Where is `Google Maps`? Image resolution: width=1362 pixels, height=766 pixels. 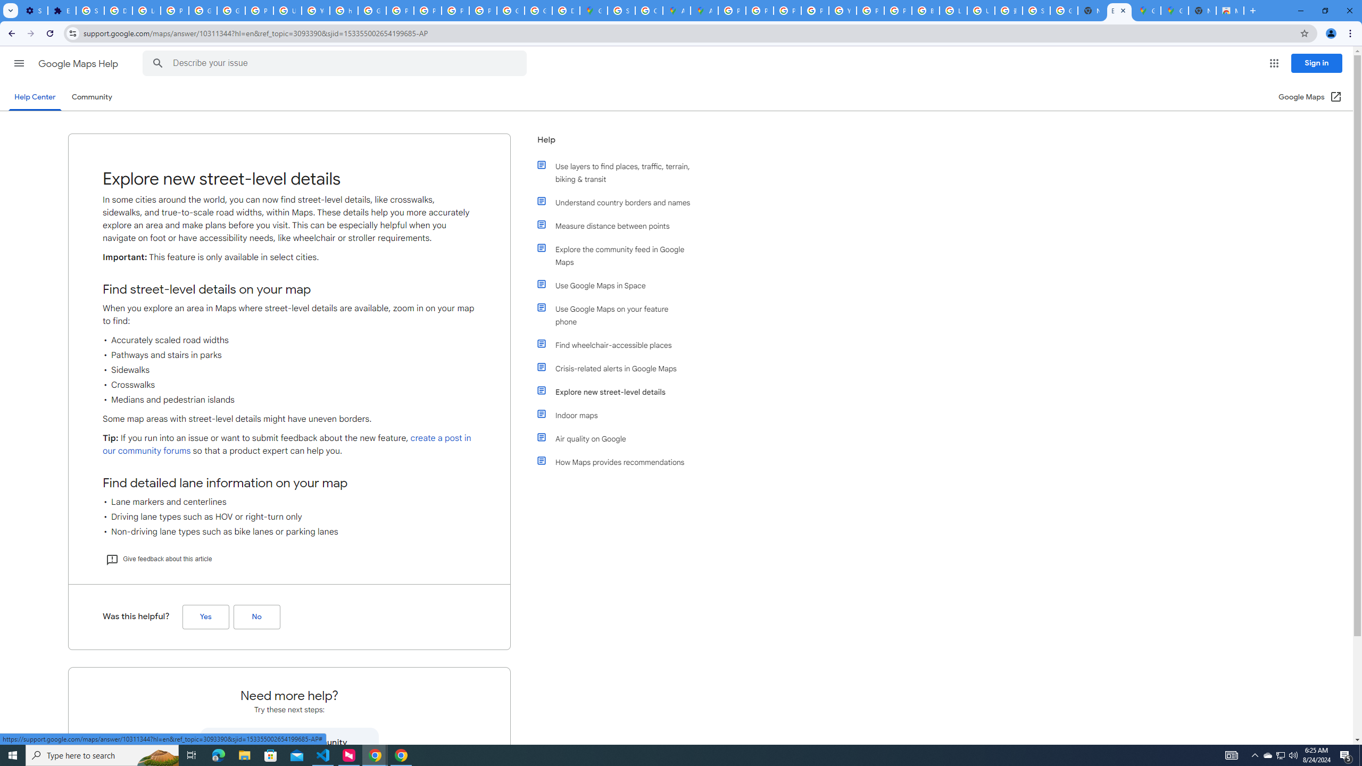
Google Maps is located at coordinates (1175, 11).